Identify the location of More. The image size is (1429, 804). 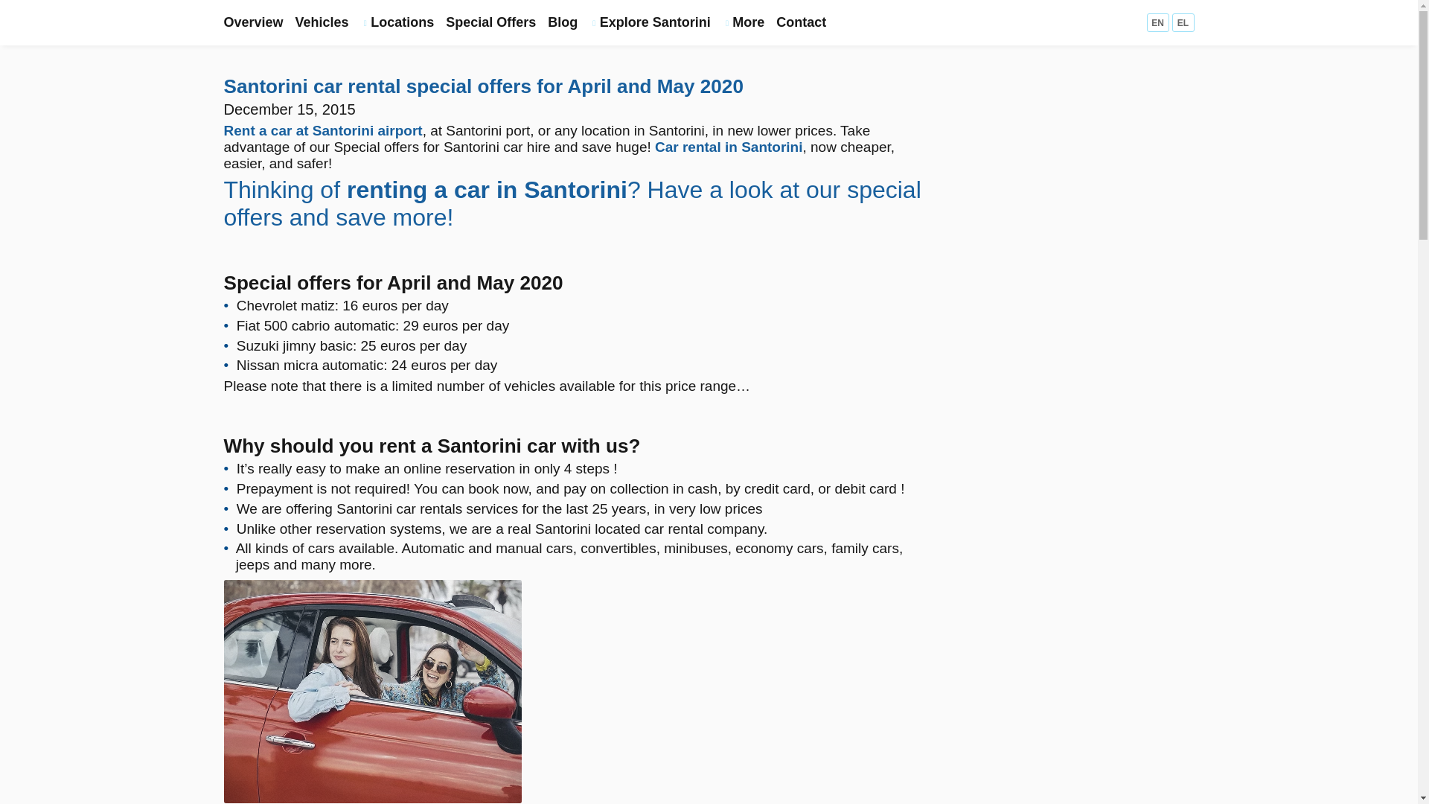
(744, 22).